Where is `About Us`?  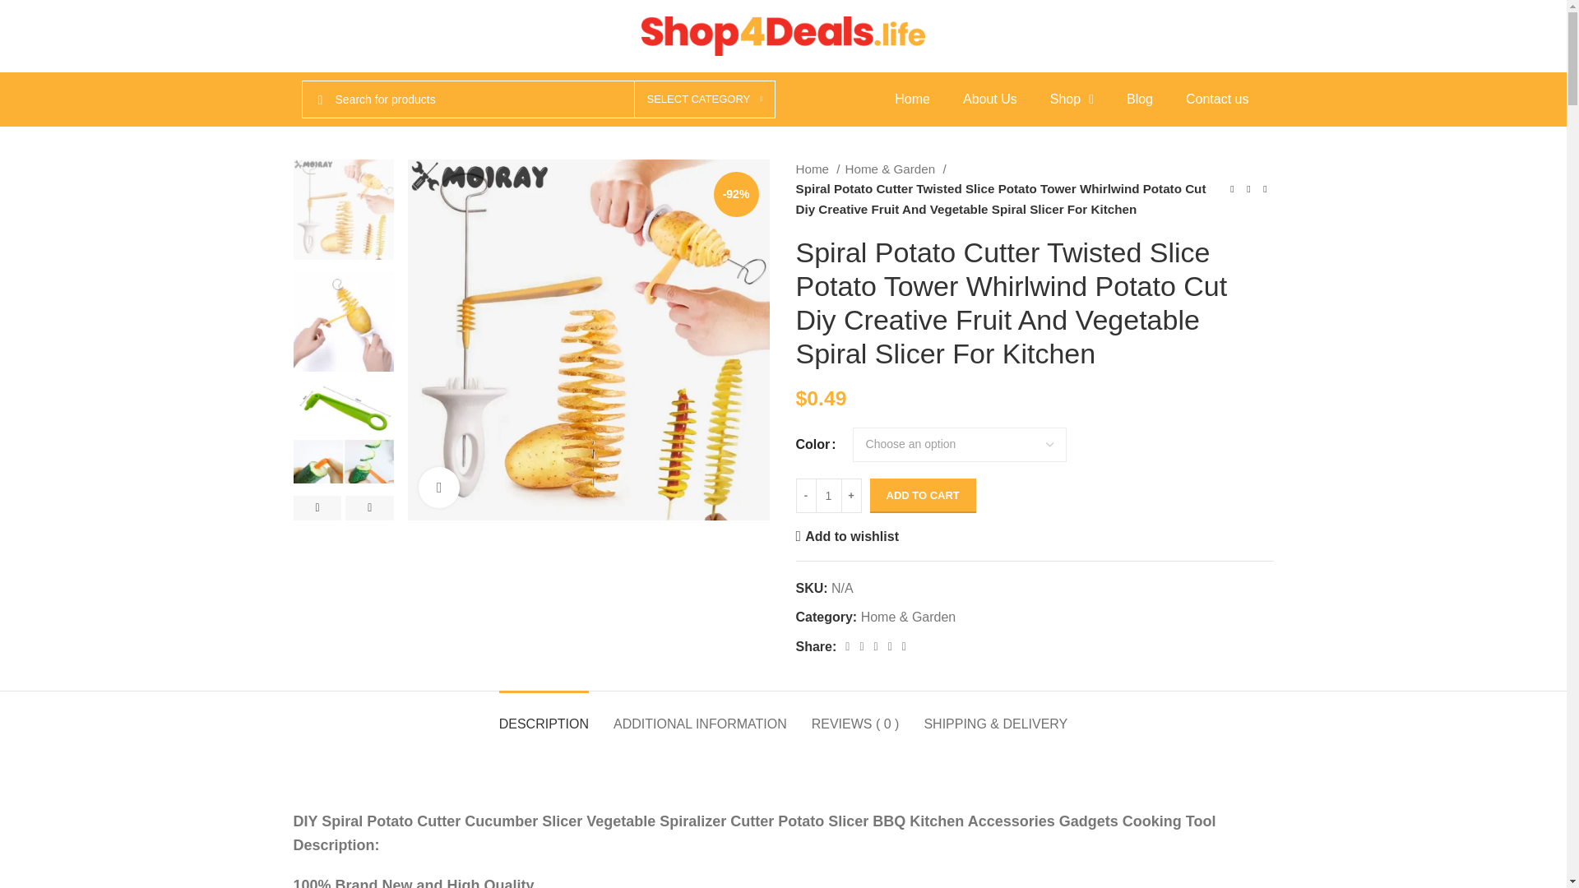
About Us is located at coordinates (990, 99).